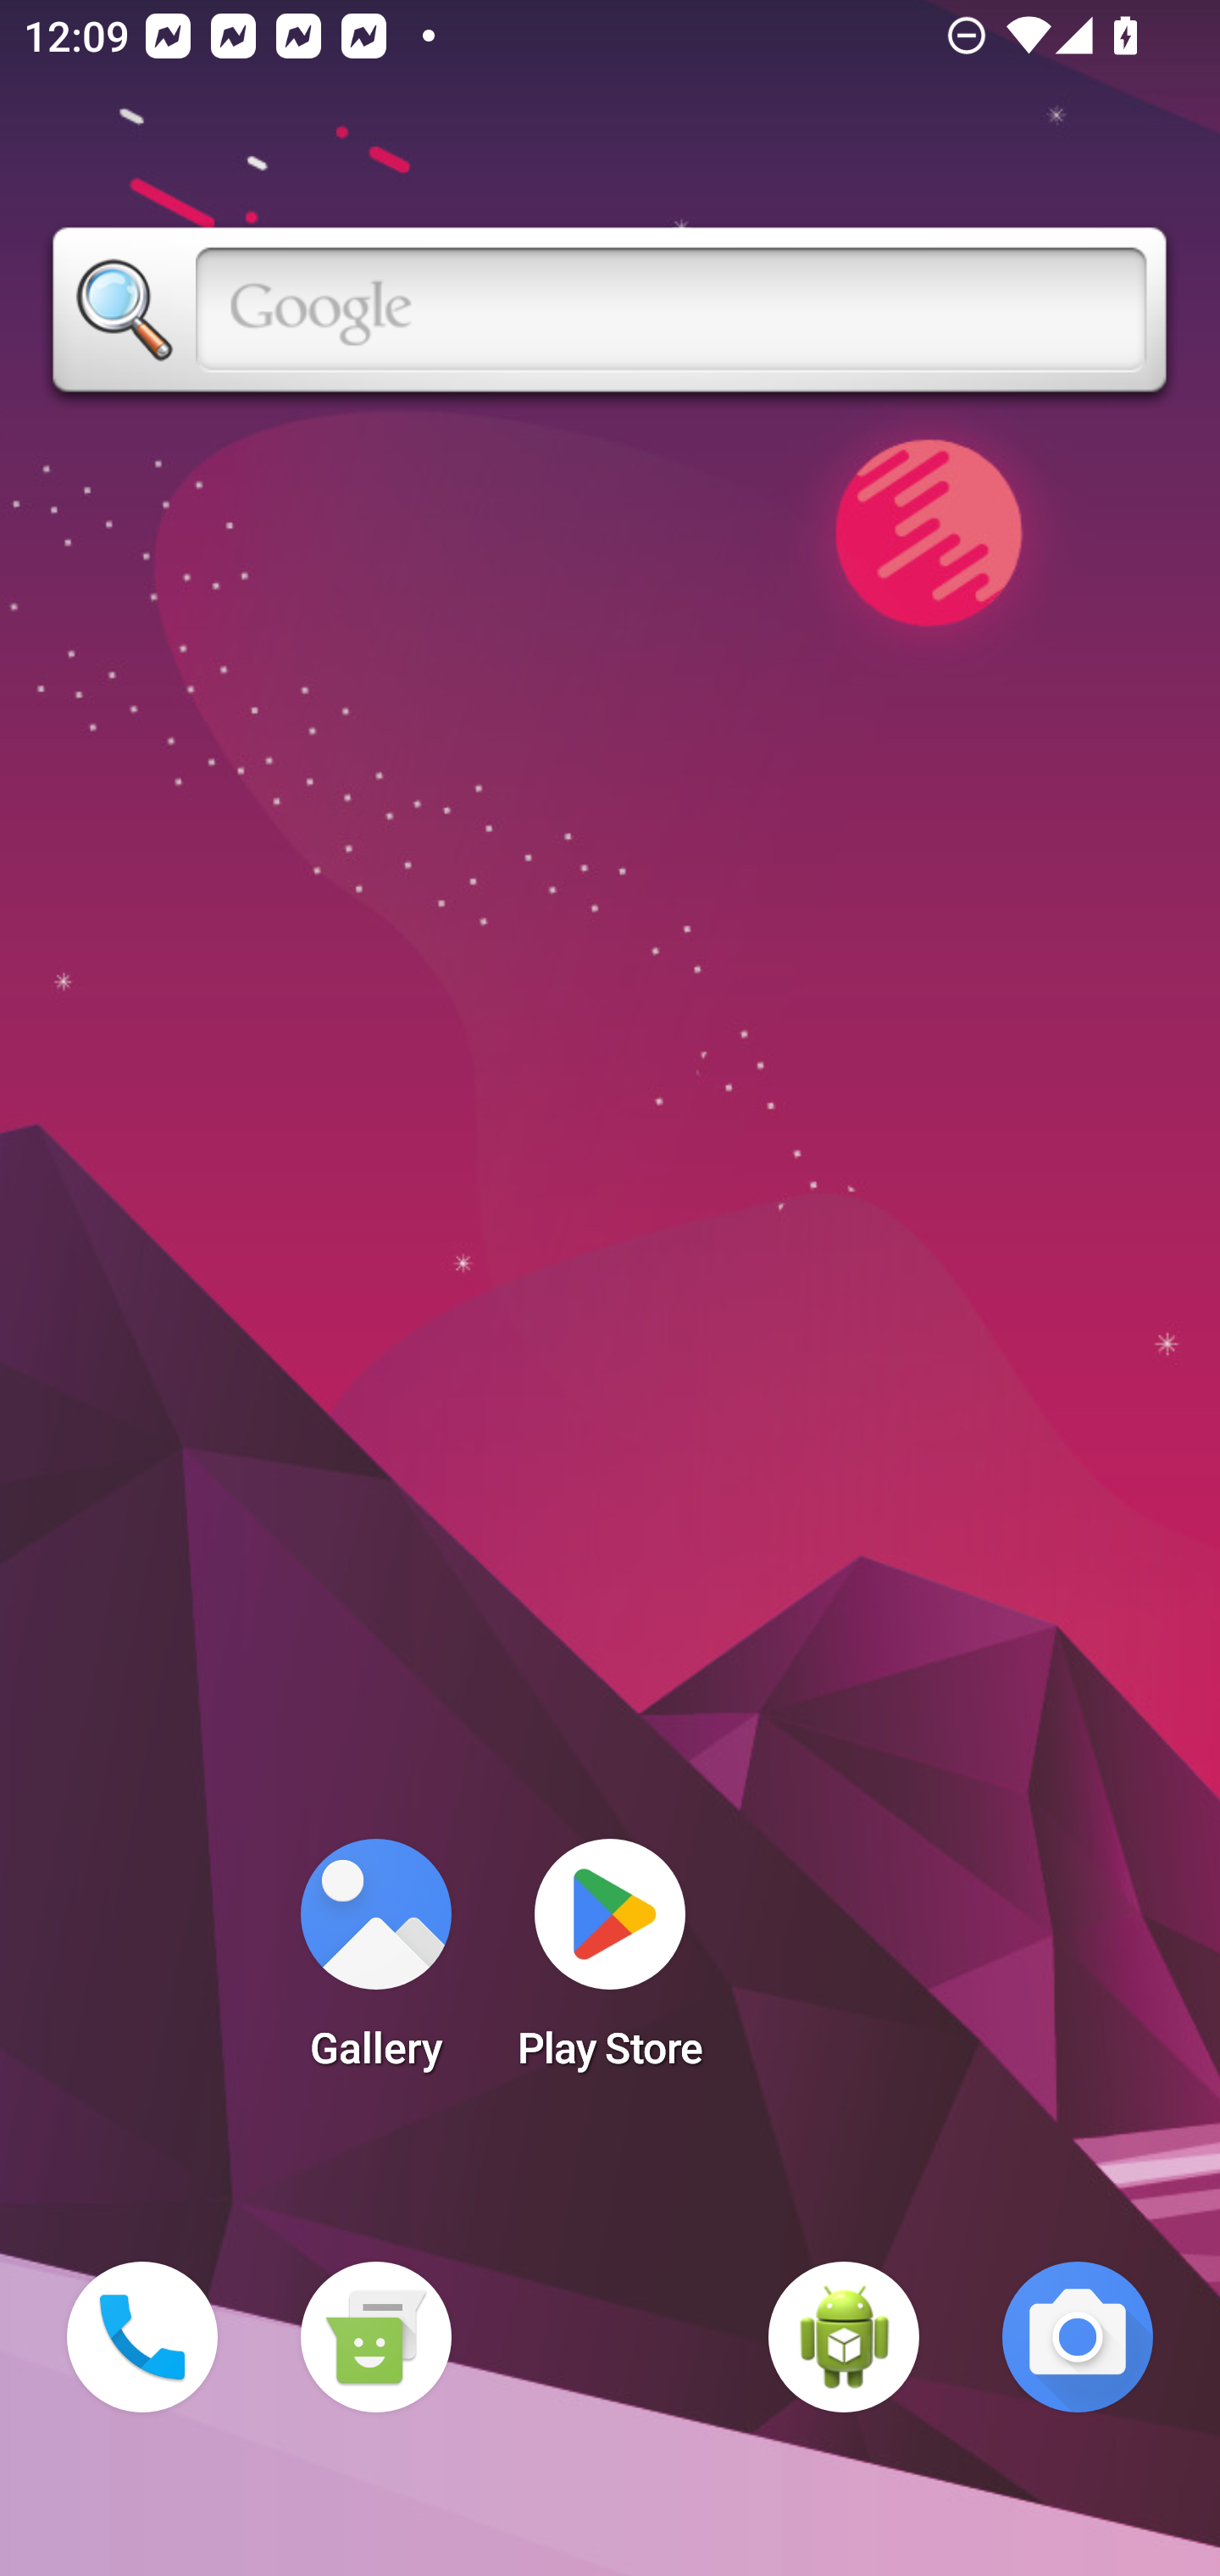 This screenshot has height=2576, width=1220. What do you see at coordinates (610, 1964) in the screenshot?
I see `Play Store` at bounding box center [610, 1964].